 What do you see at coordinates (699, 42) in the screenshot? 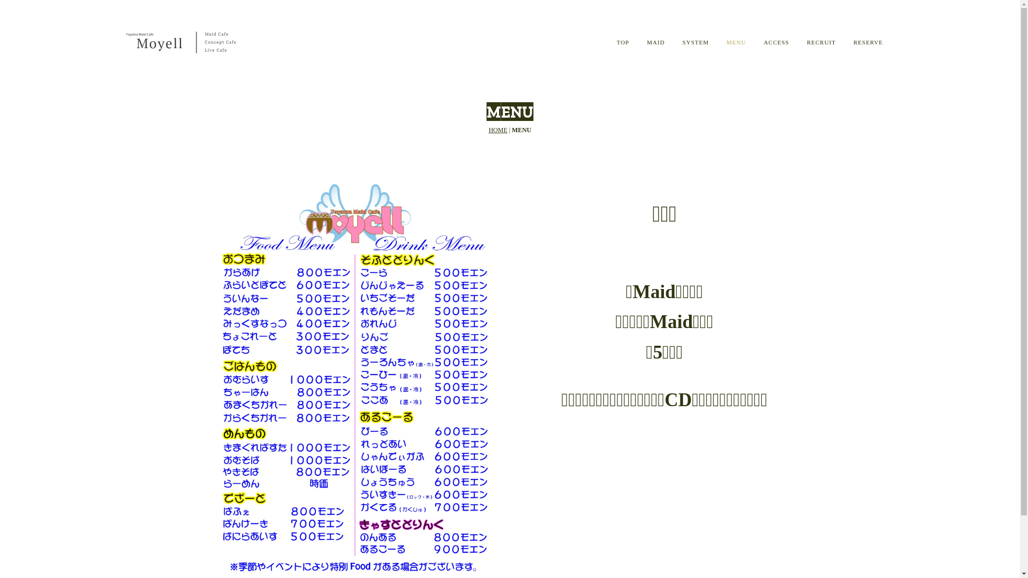
I see `SYSTEM` at bounding box center [699, 42].